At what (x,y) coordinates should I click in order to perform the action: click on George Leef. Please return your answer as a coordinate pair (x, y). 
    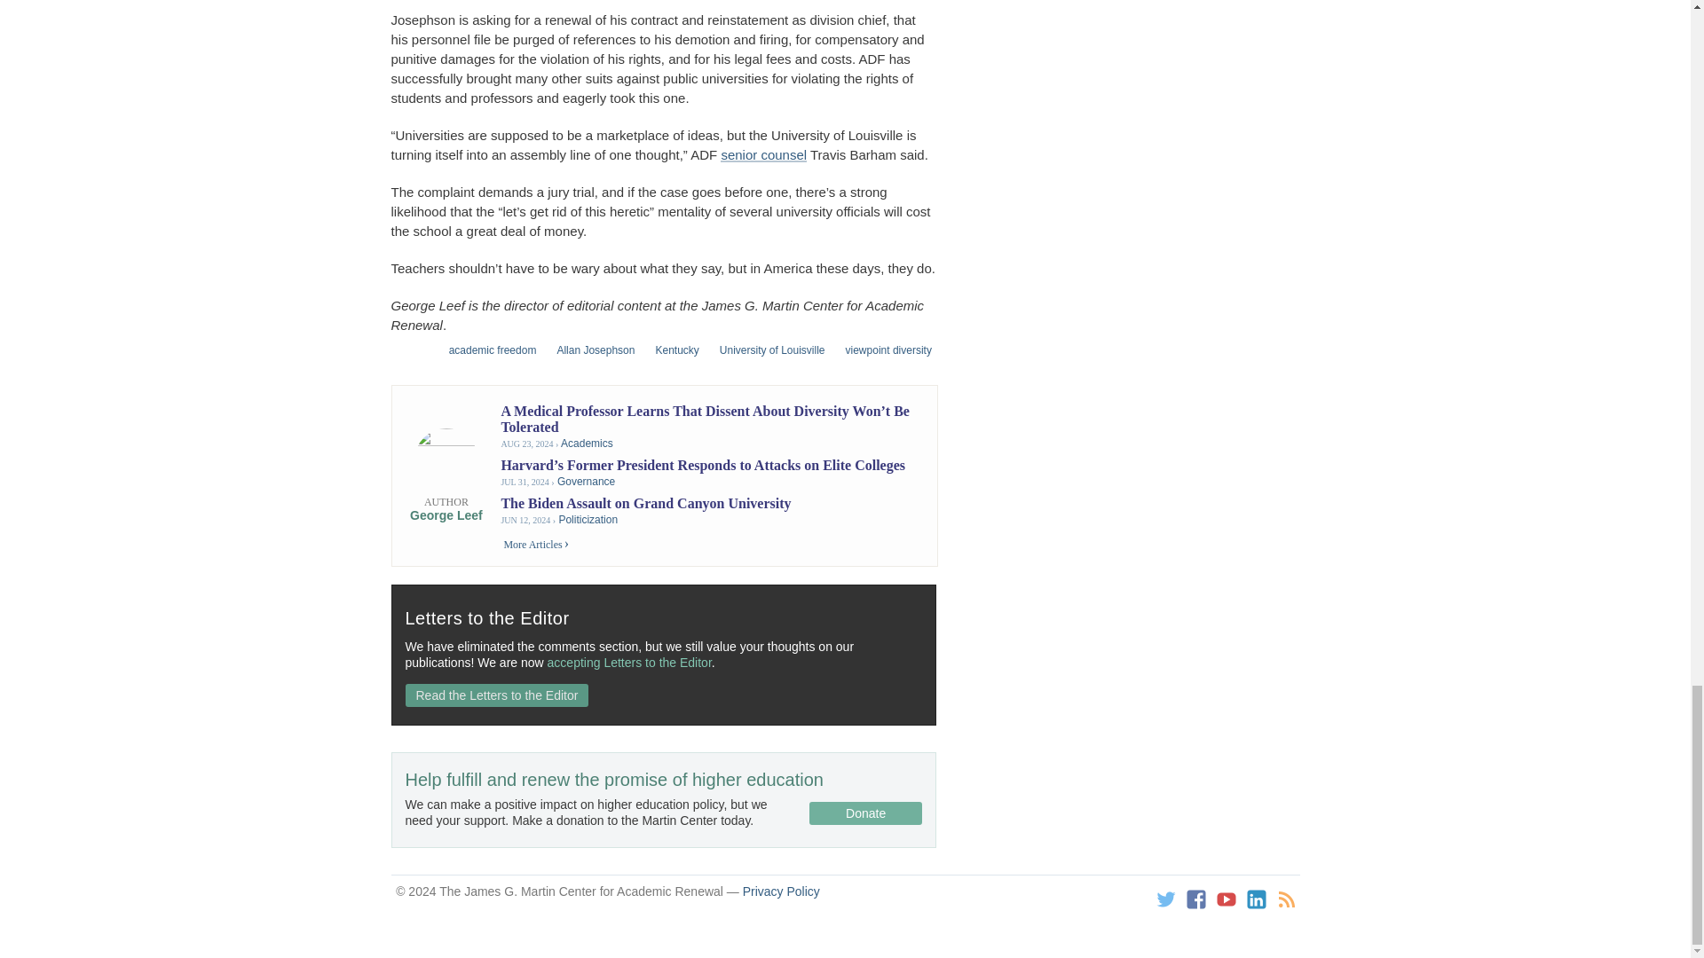
    Looking at the image, I should click on (446, 514).